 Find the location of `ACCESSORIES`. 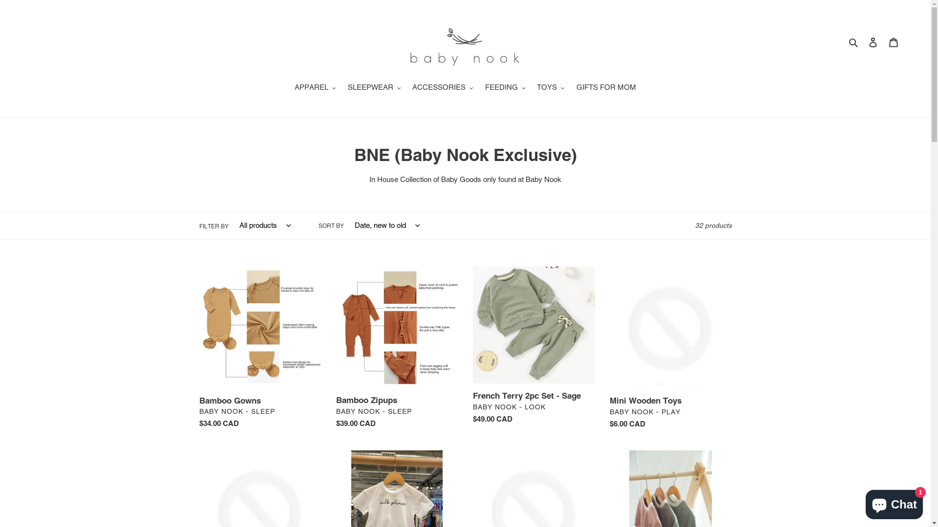

ACCESSORIES is located at coordinates (443, 88).